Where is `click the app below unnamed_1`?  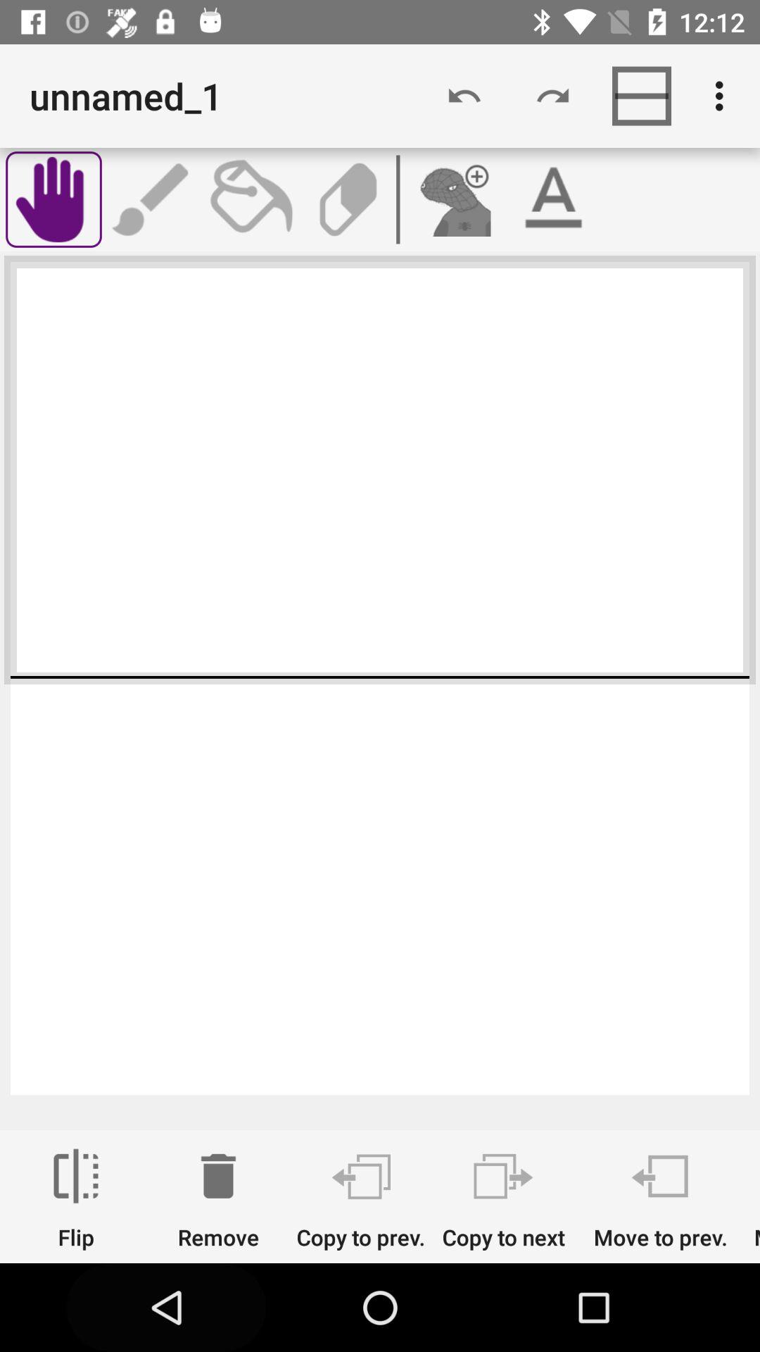 click the app below unnamed_1 is located at coordinates (250, 199).